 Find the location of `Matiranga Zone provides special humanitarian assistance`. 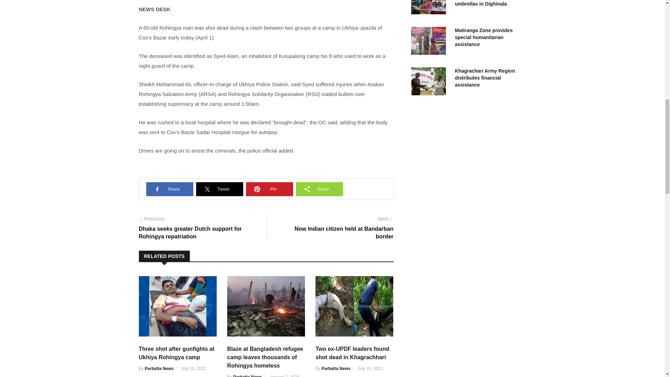

Matiranga Zone provides special humanitarian assistance is located at coordinates (247, 376).